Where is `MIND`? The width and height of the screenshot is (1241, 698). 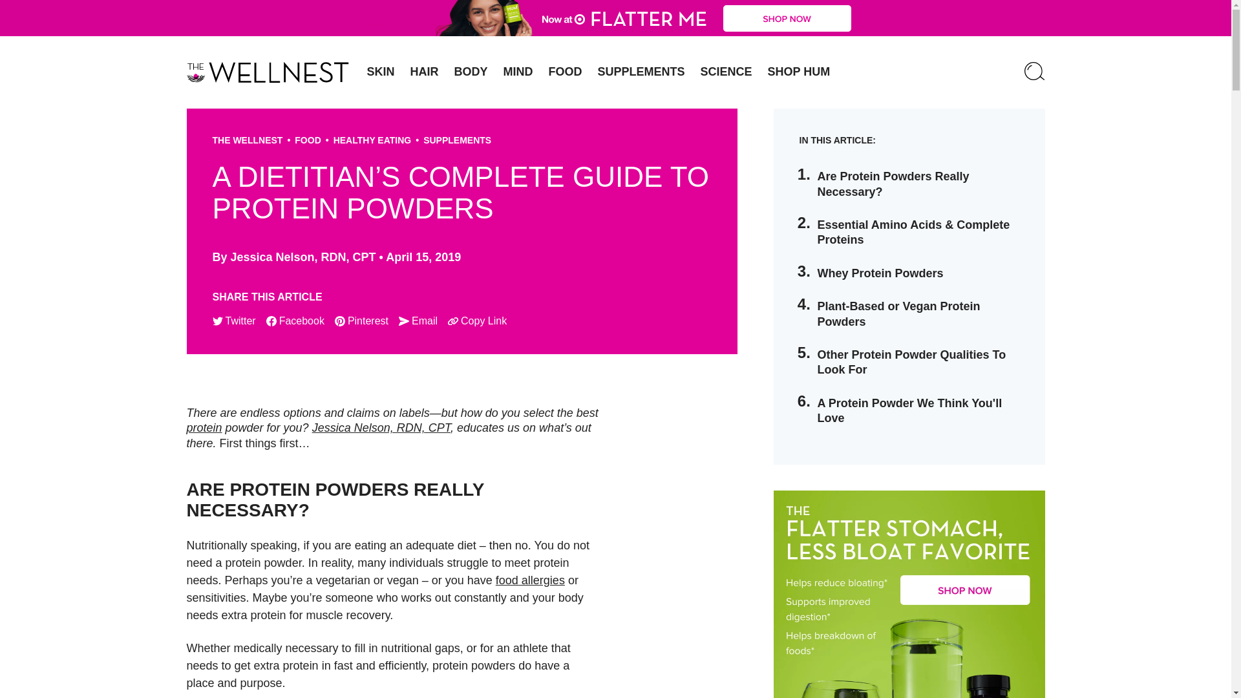
MIND is located at coordinates (518, 72).